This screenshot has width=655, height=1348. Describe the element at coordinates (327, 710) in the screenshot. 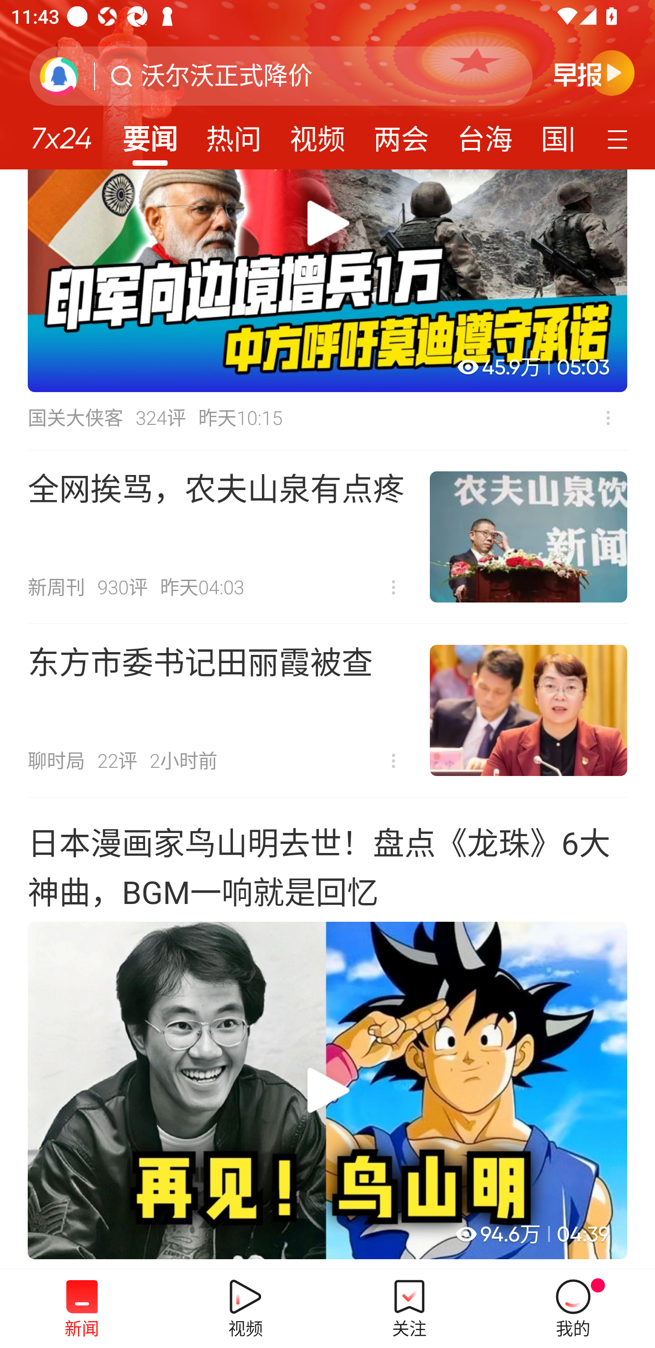

I see `东方市委书记田丽霞被查 聊时局 22评 2小时前  不感兴趣` at that location.